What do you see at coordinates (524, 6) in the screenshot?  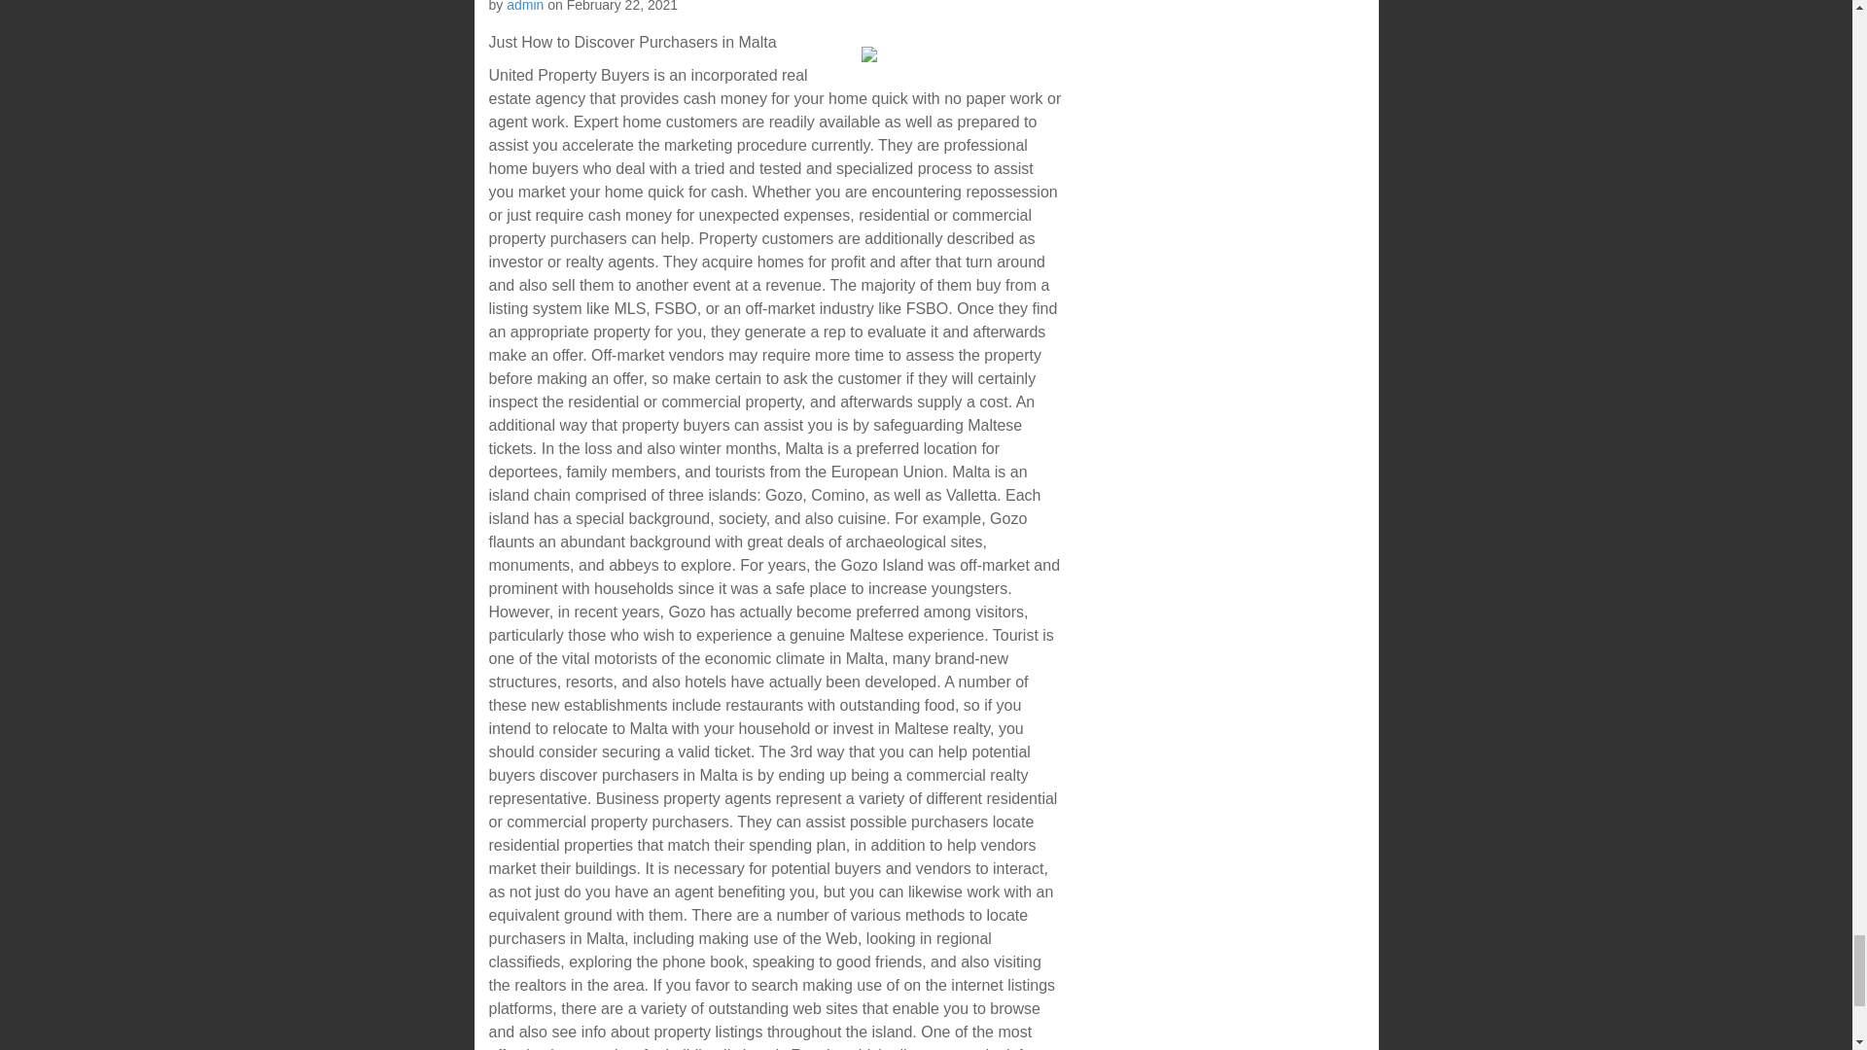 I see `Posts by admin` at bounding box center [524, 6].